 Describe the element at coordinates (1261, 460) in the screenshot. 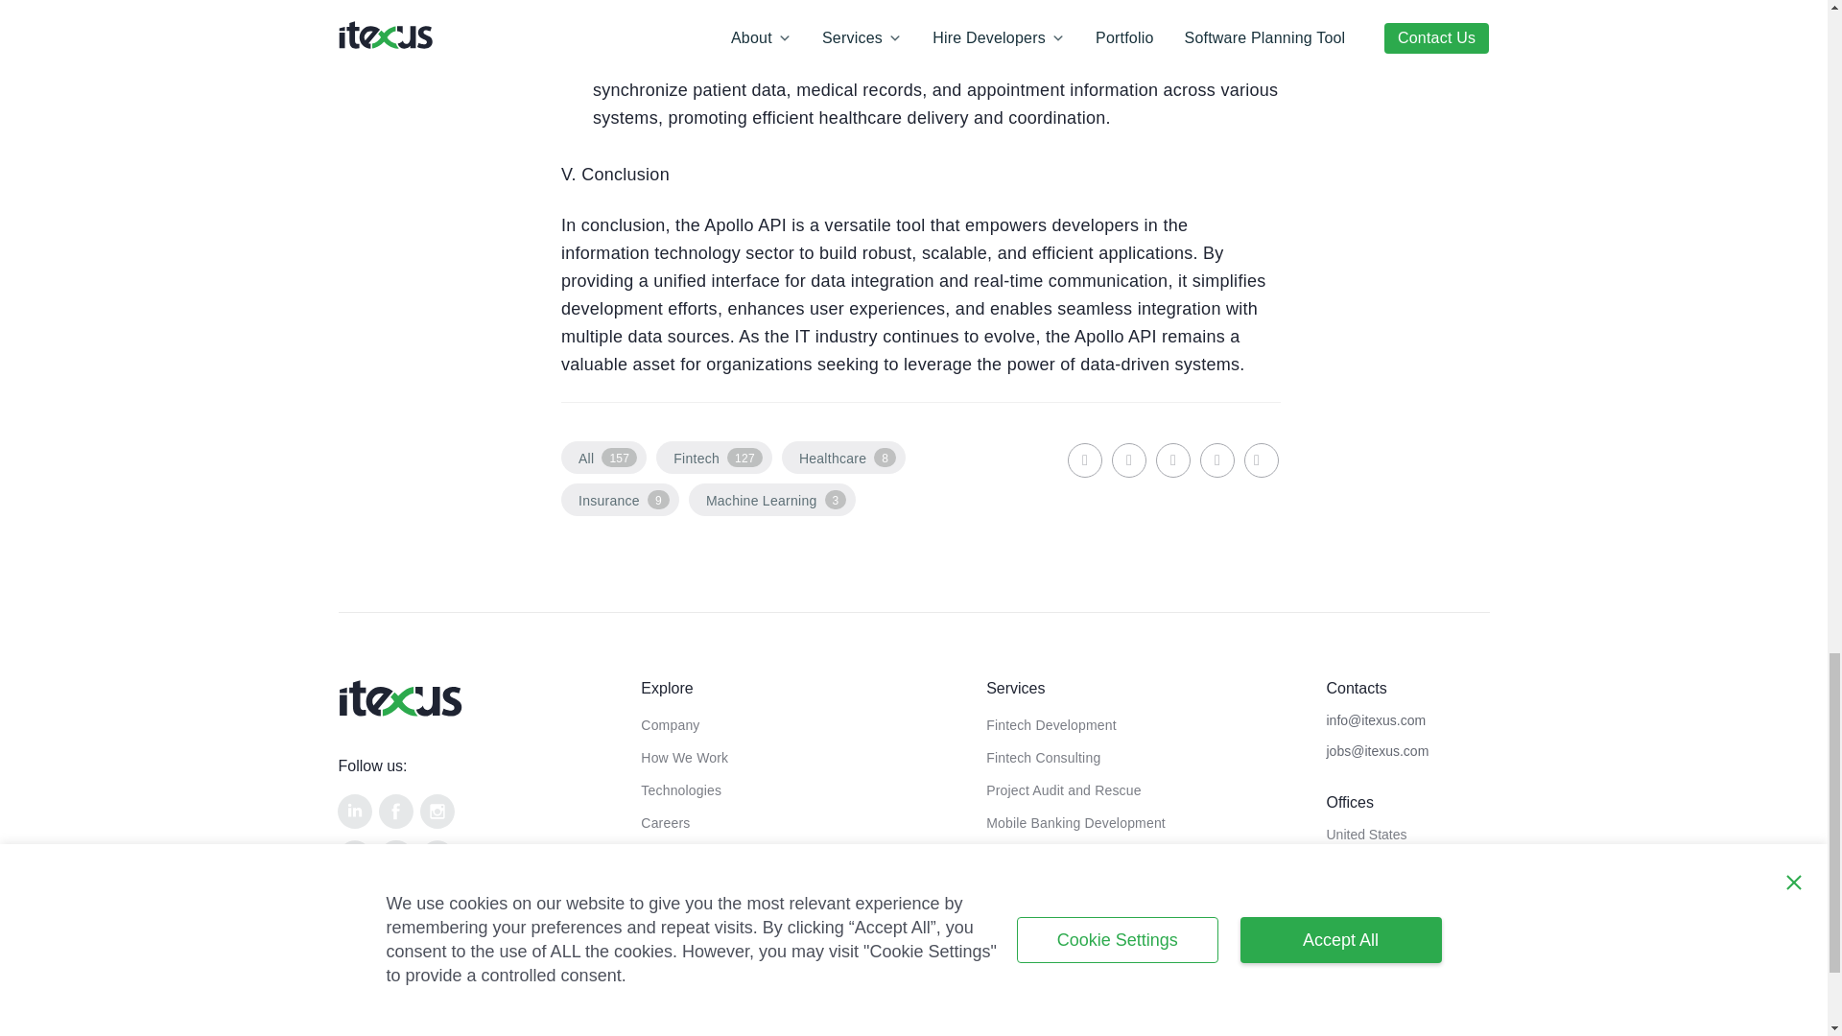

I see `Copy to Clipboard` at that location.